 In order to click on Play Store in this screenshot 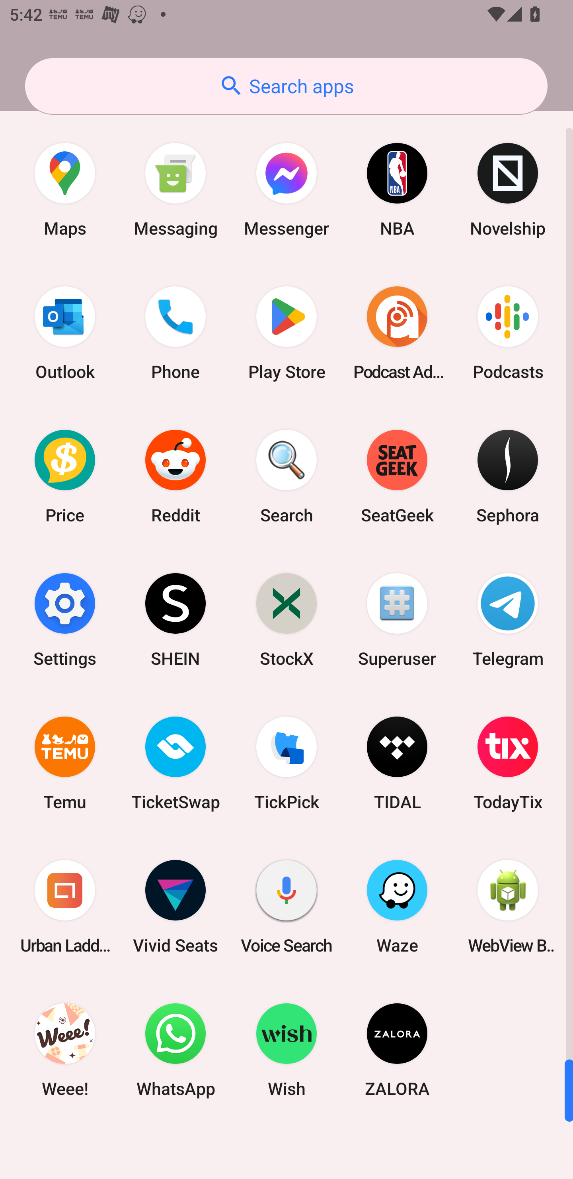, I will do `click(286, 333)`.